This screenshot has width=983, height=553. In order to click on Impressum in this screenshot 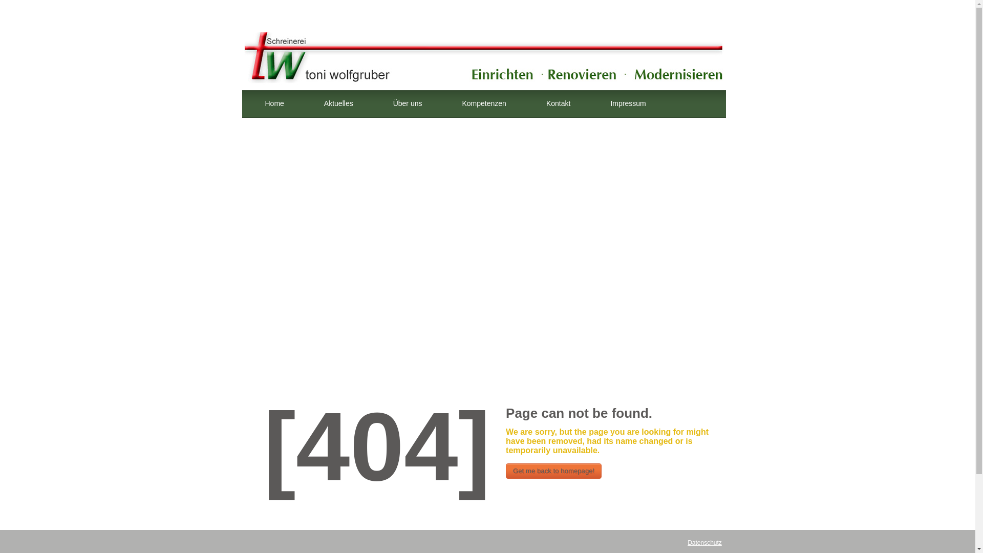, I will do `click(628, 104)`.